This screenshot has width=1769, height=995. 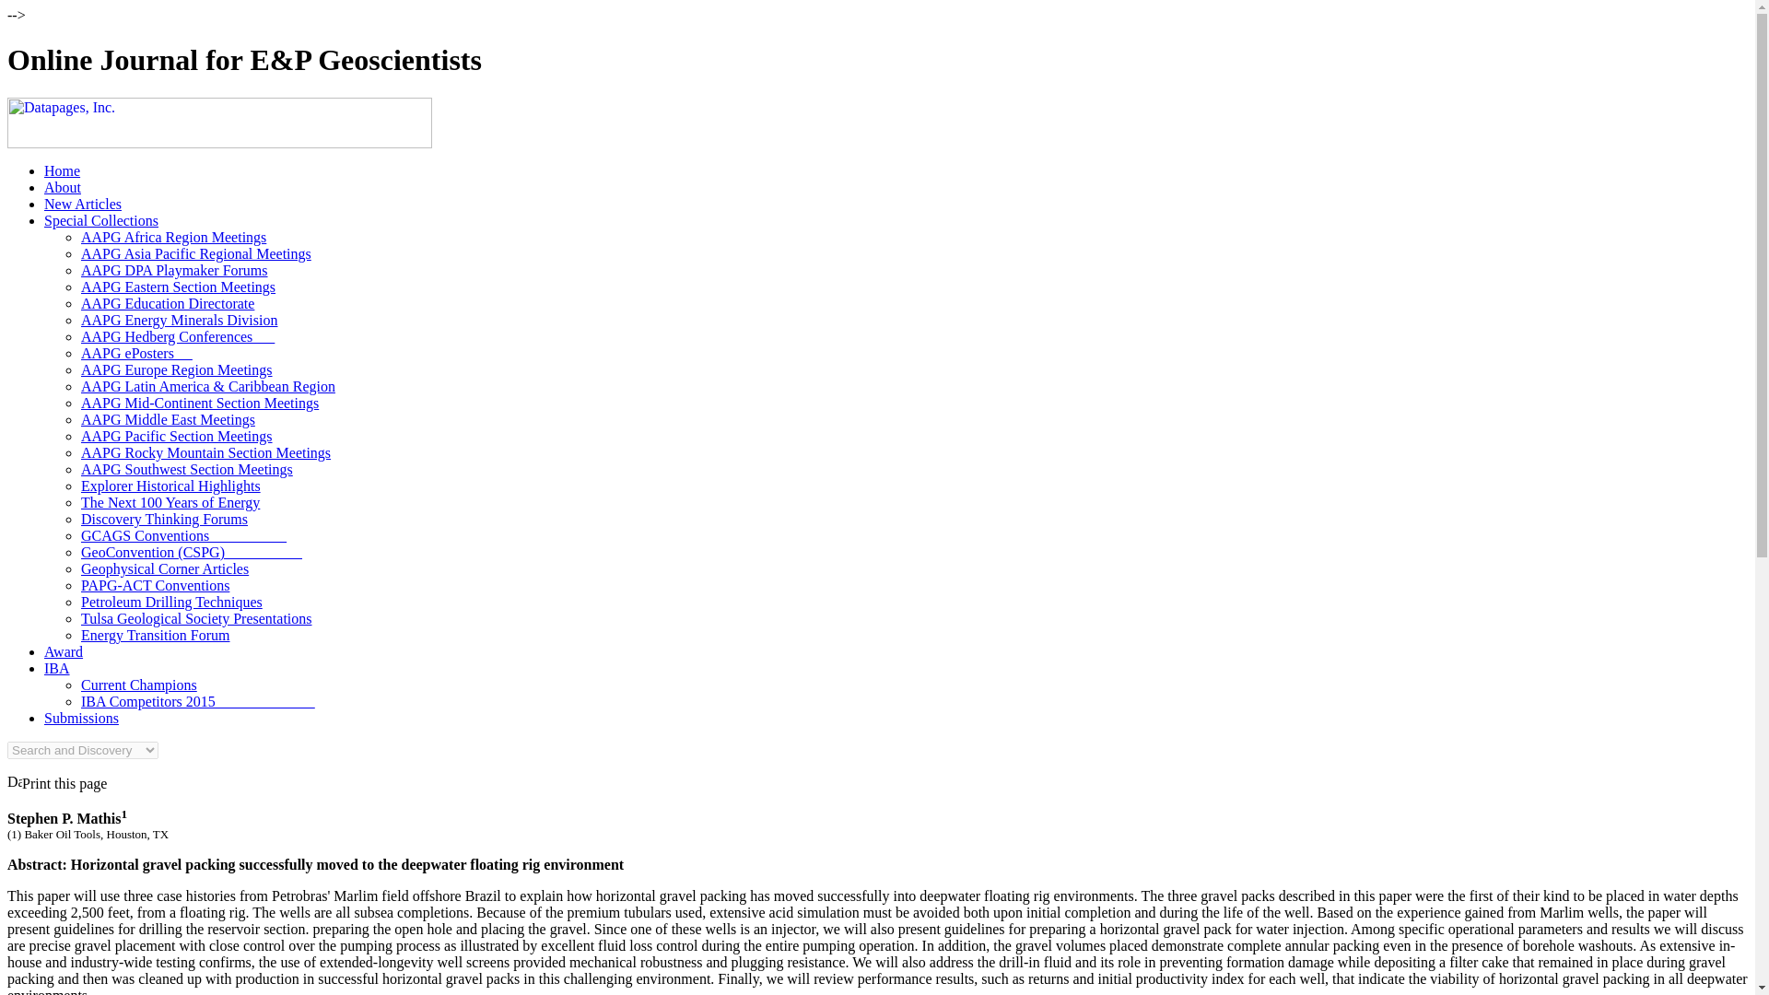 What do you see at coordinates (57, 669) in the screenshot?
I see `IBA` at bounding box center [57, 669].